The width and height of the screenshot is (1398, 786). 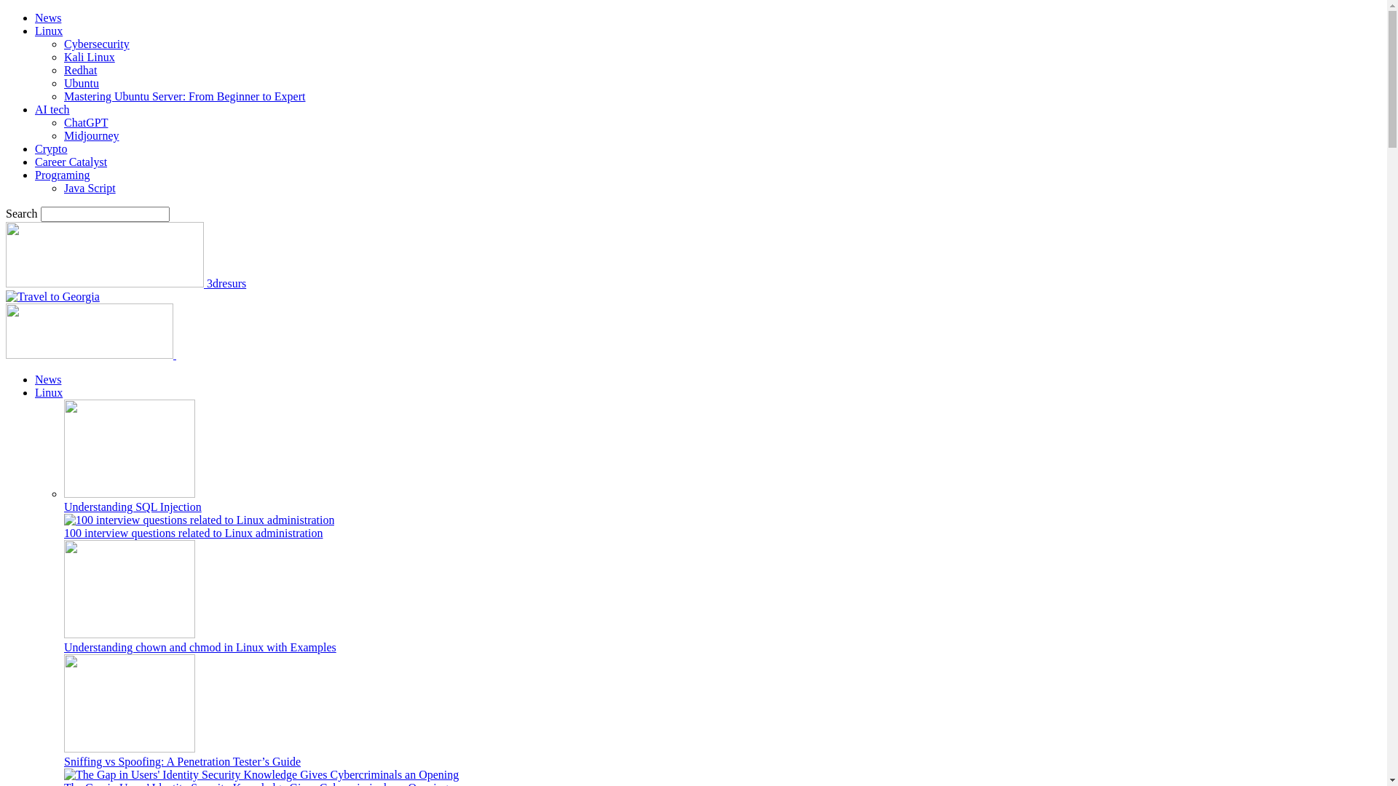 I want to click on 3dresurs, so click(x=126, y=284).